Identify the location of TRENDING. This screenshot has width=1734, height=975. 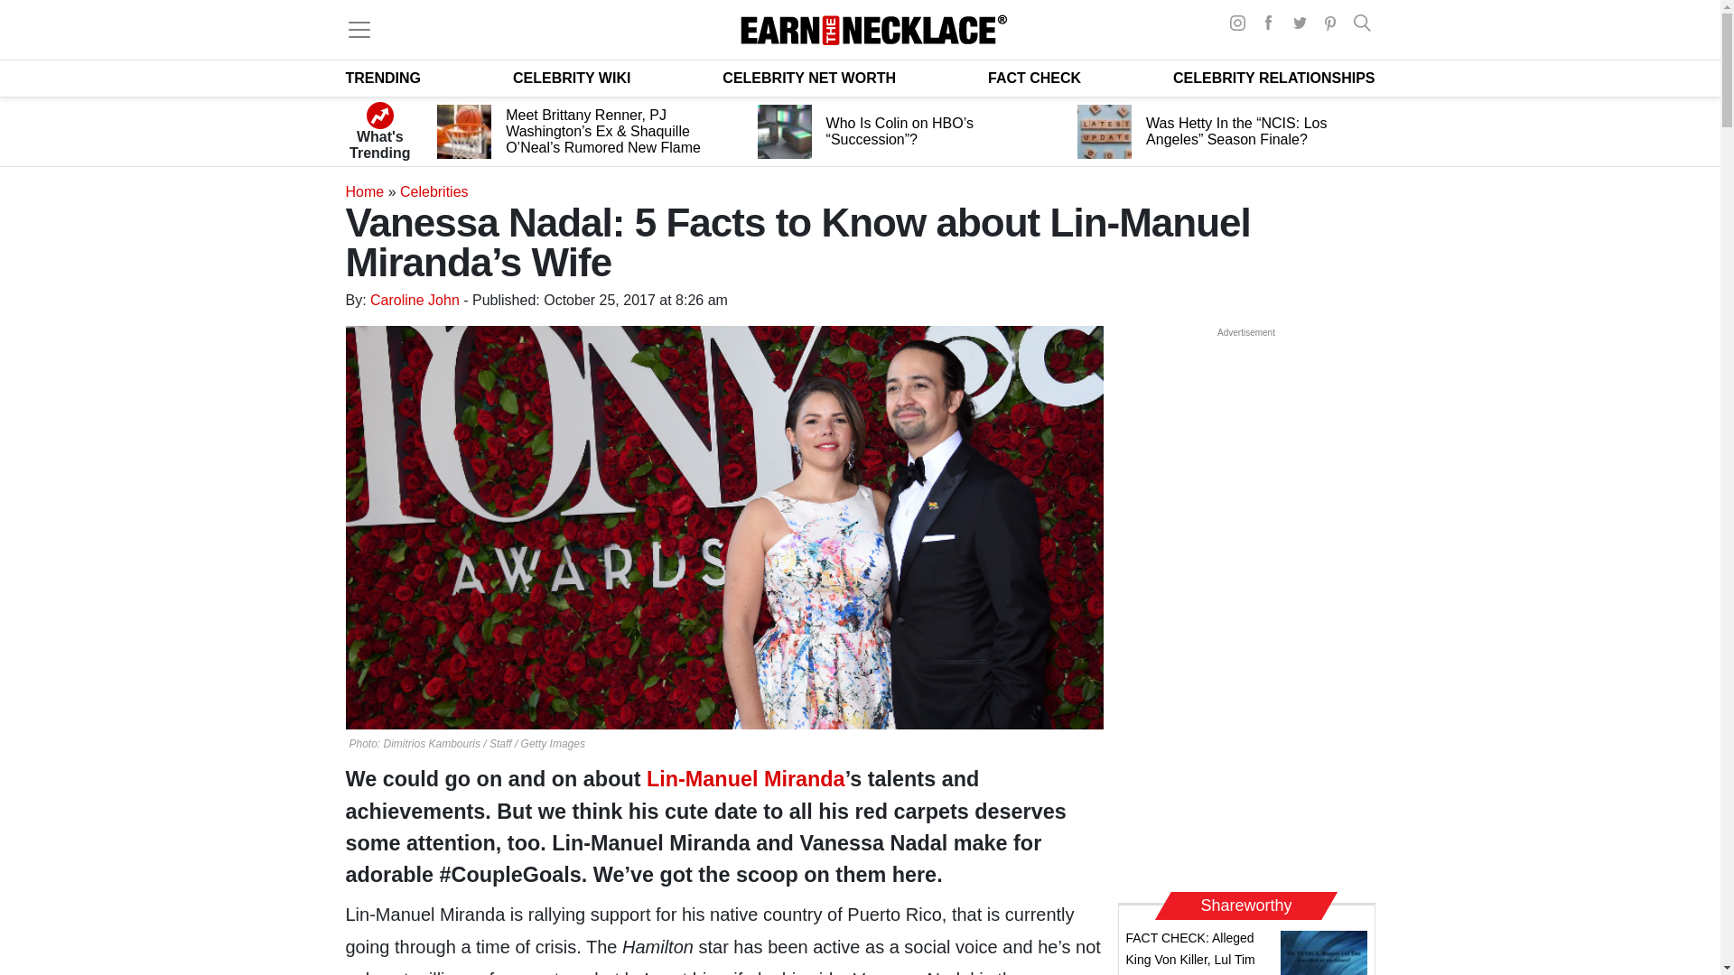
(383, 78).